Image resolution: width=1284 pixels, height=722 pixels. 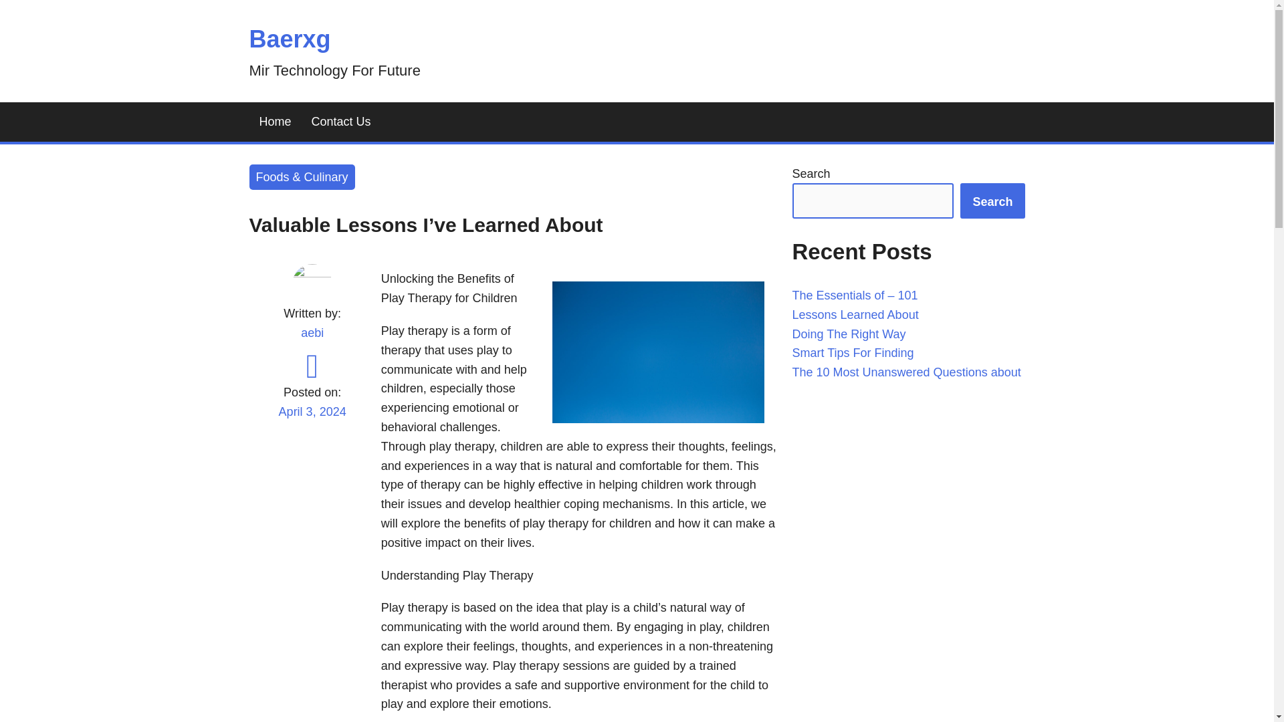 What do you see at coordinates (855, 314) in the screenshot?
I see `Lessons Learned About` at bounding box center [855, 314].